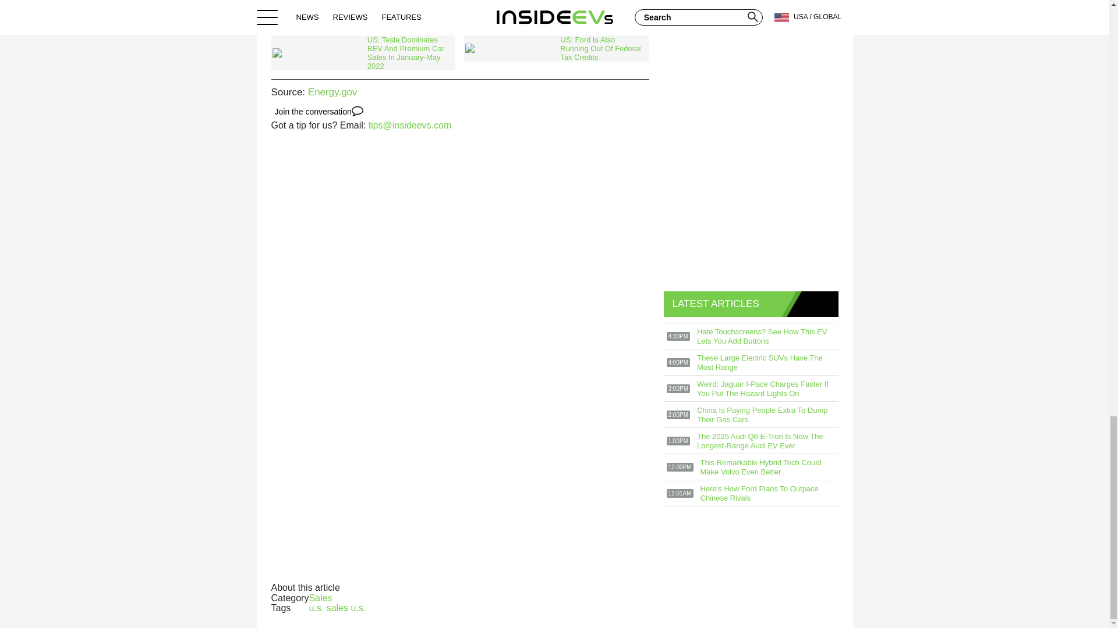 The image size is (1118, 628). I want to click on Energy.gov, so click(333, 92).